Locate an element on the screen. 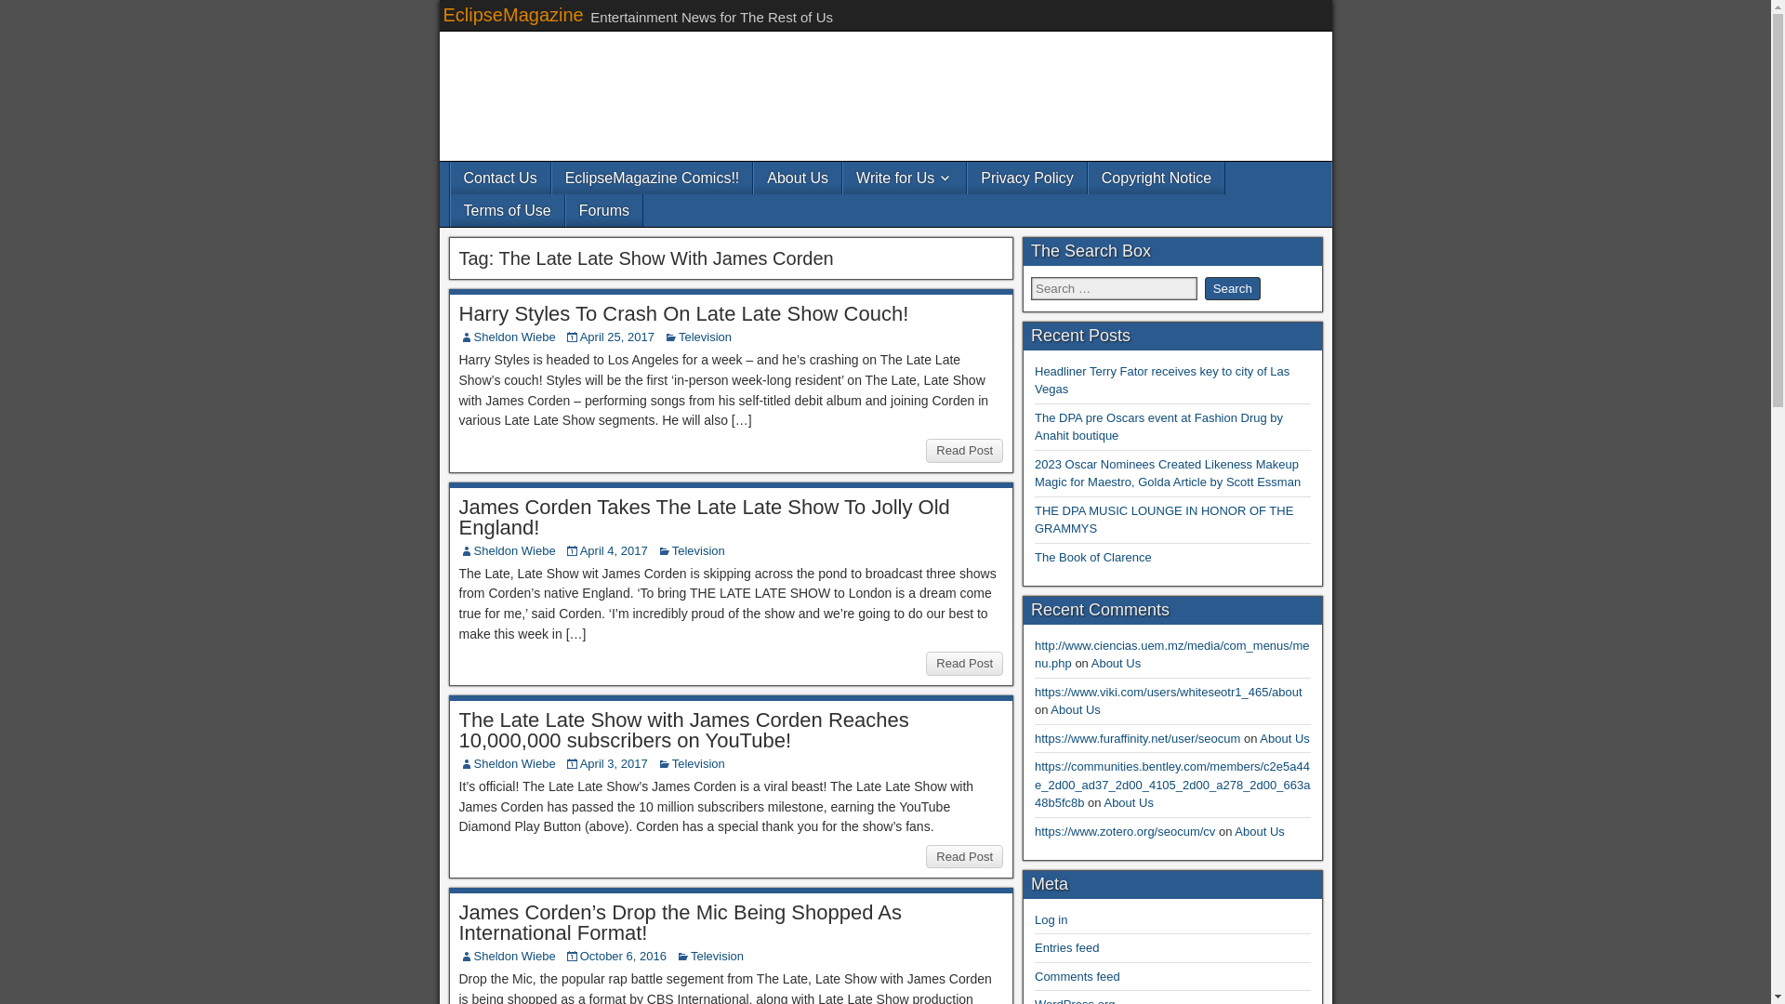 This screenshot has width=1785, height=1004. Contact Us is located at coordinates (499, 178).